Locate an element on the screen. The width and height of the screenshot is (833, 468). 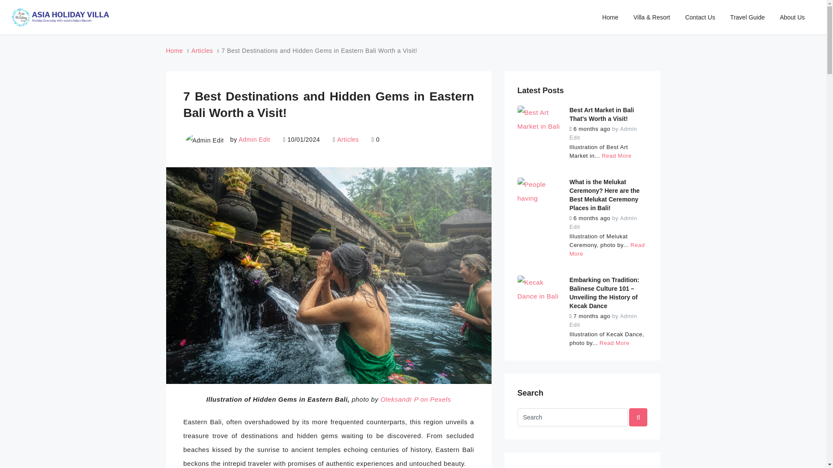
Contact Us is located at coordinates (700, 17).